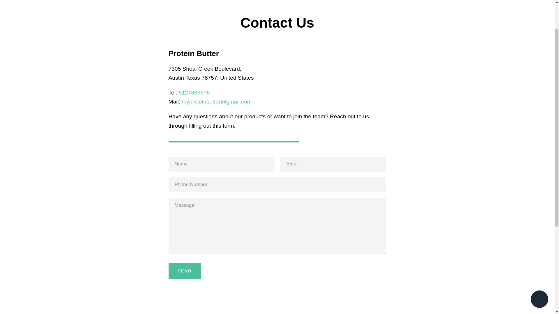 The height and width of the screenshot is (314, 559). I want to click on TERMS OF SERVICE, so click(166, 178).